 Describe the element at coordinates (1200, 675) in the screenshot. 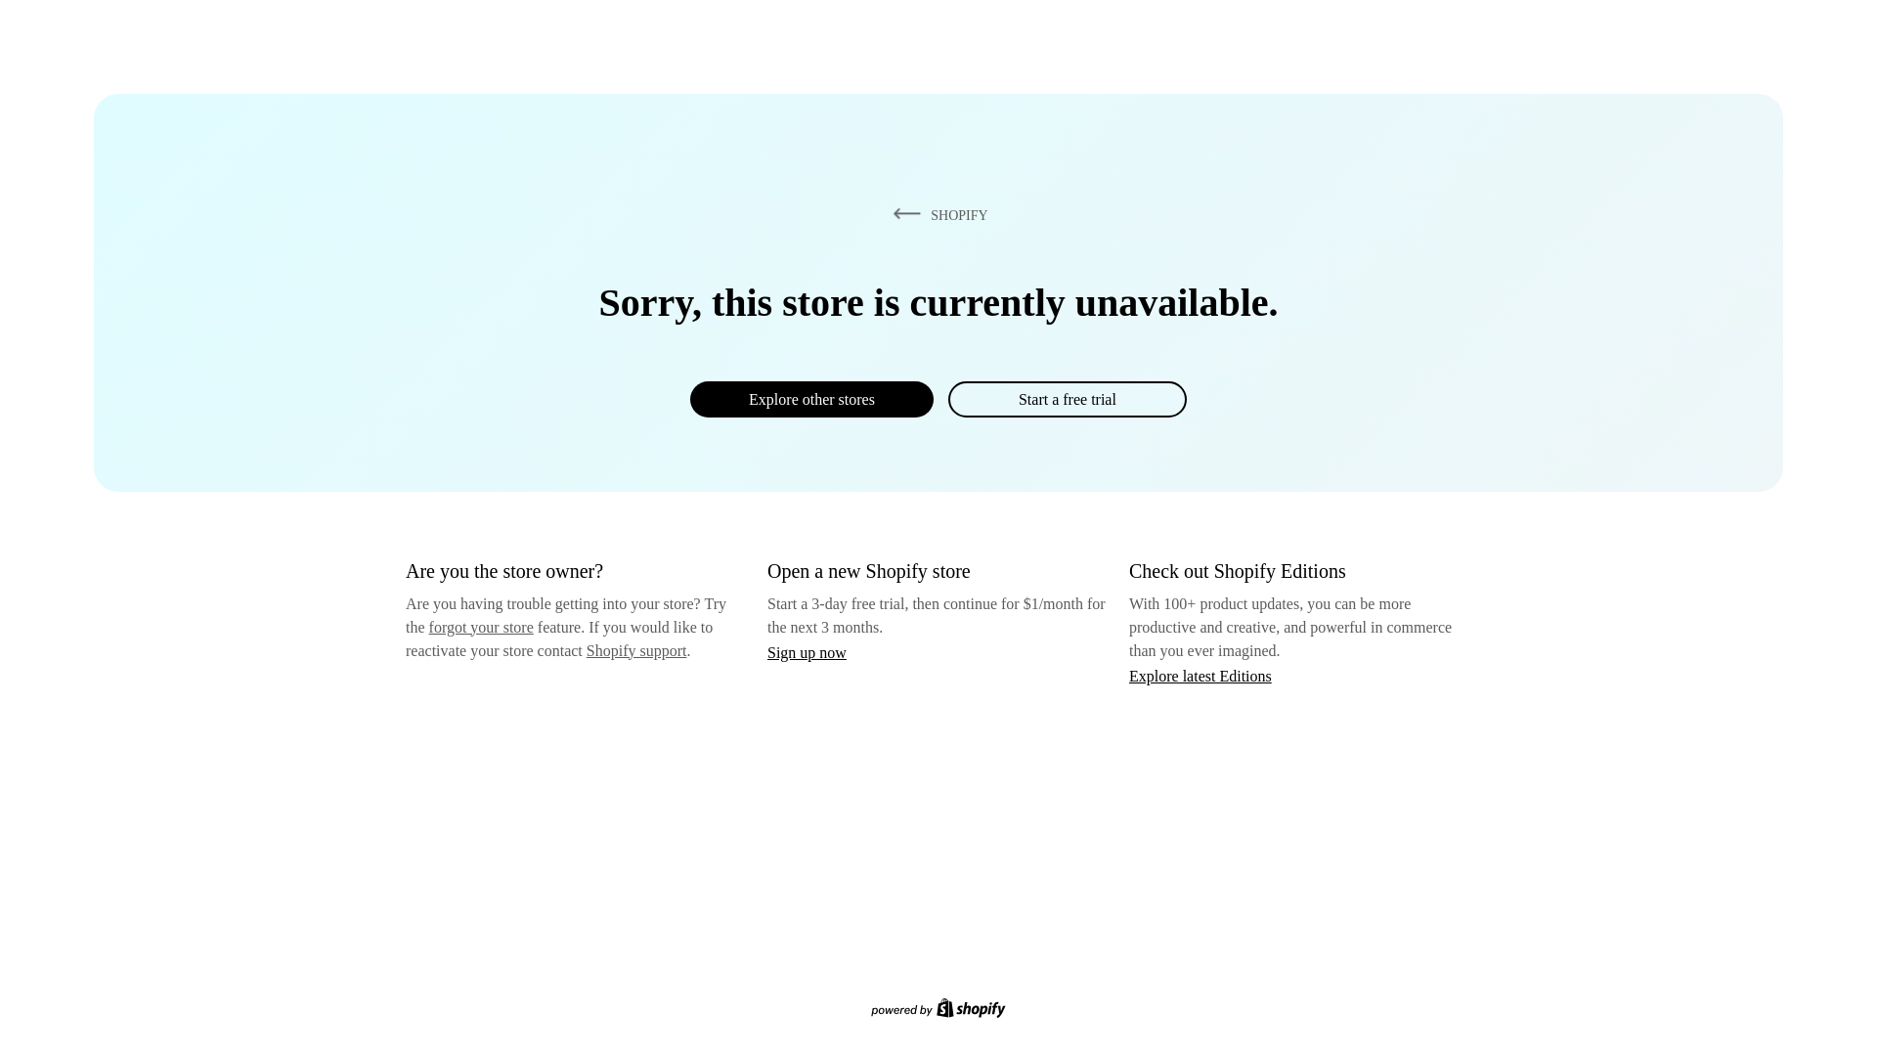

I see `Explore latest Editions` at that location.